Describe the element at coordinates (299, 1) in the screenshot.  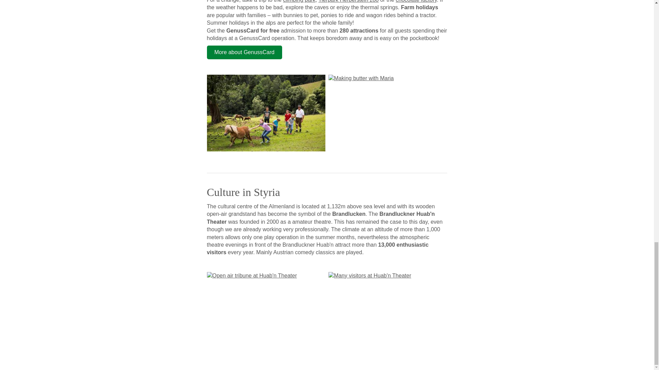
I see `climbing park` at that location.